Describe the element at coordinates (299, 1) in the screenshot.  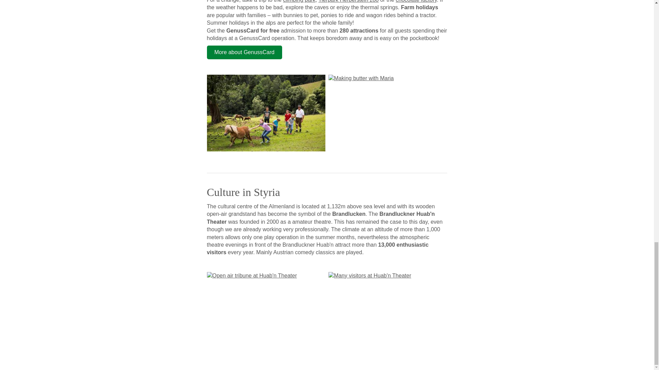
I see `climbing park` at that location.